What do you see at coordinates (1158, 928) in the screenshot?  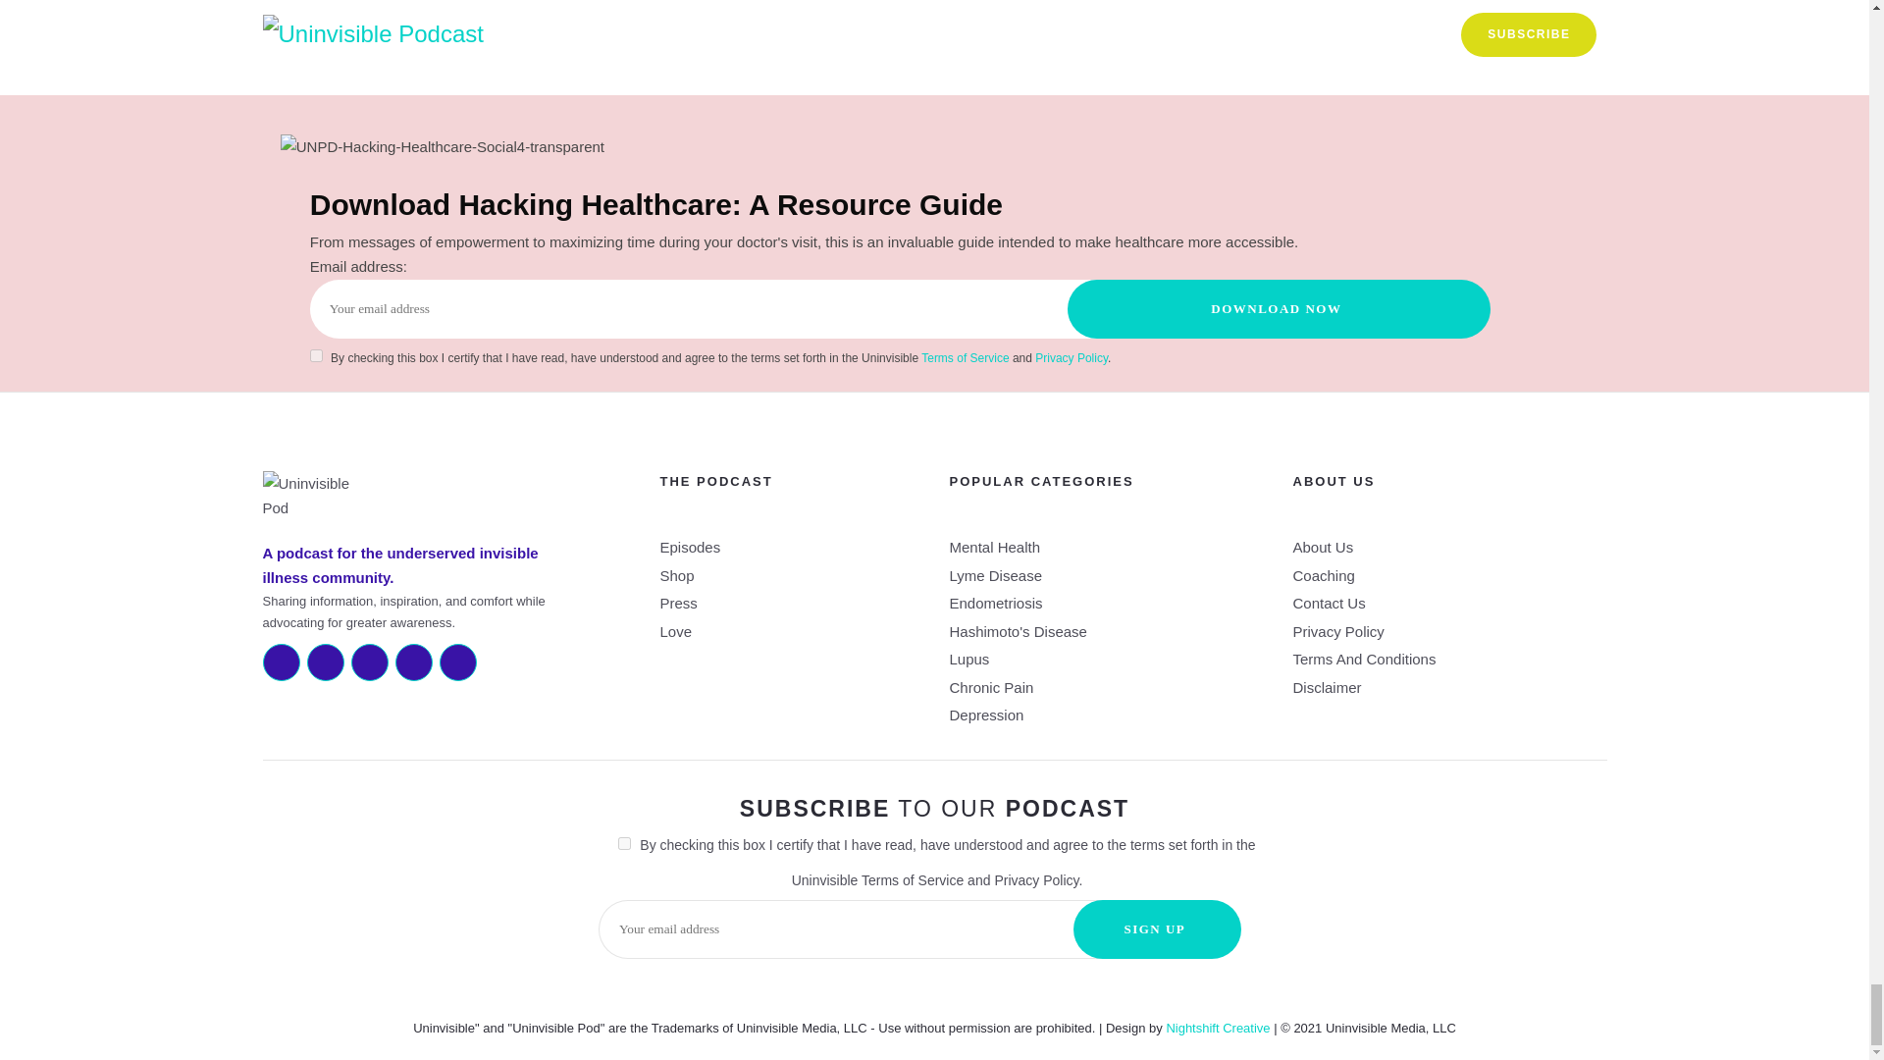 I see `Sign up` at bounding box center [1158, 928].